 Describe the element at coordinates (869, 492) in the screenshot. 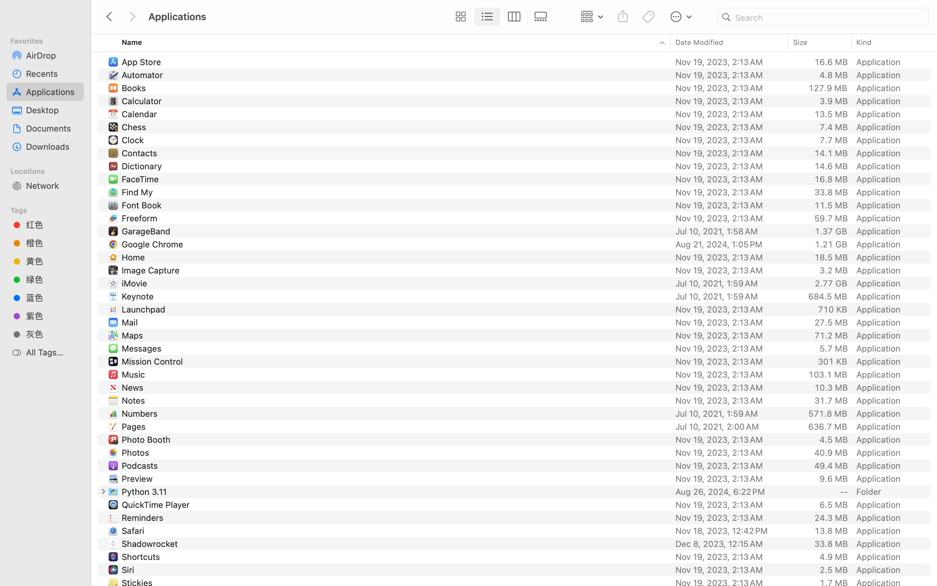

I see `Folder` at that location.